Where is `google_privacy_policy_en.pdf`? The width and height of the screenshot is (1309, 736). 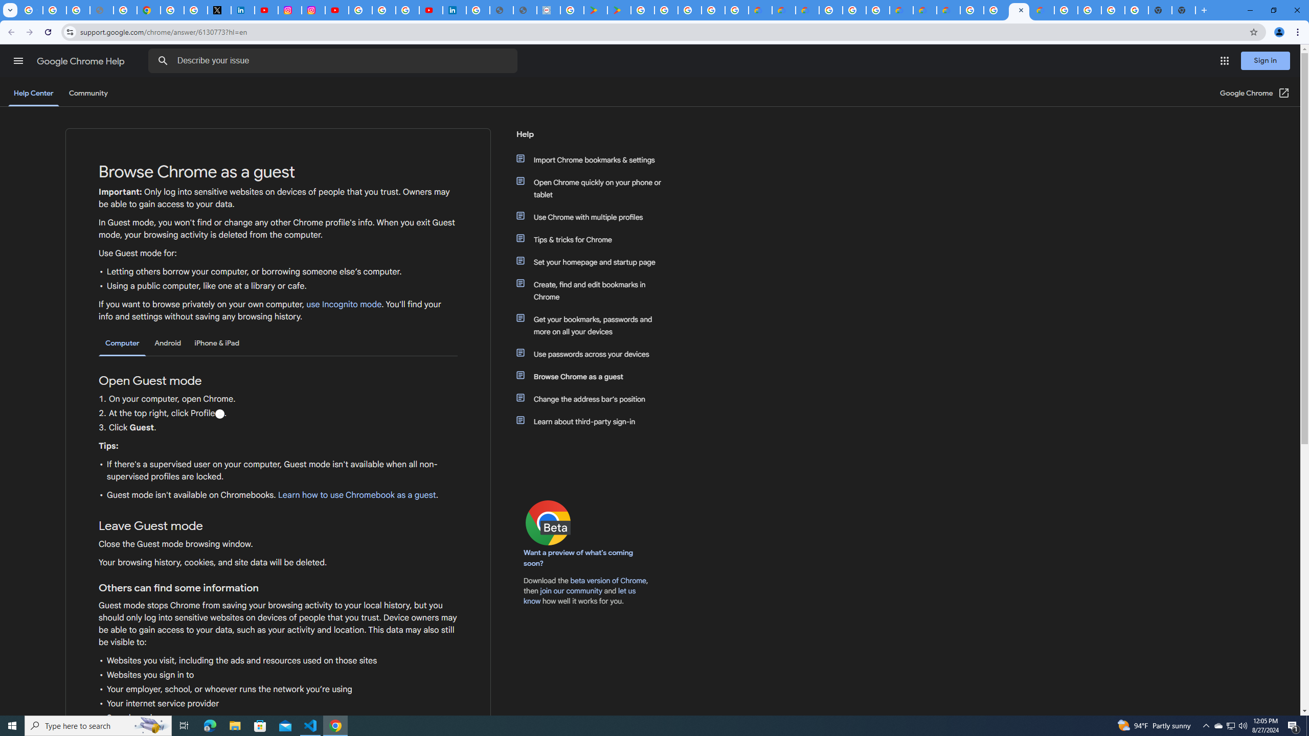
google_privacy_policy_en.pdf is located at coordinates (502, 10).